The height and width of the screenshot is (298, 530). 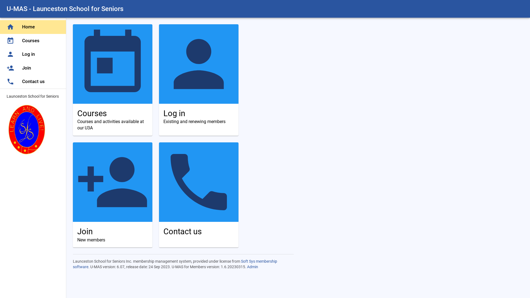 What do you see at coordinates (113, 80) in the screenshot?
I see `Courses
Courses and activities available at our U3A` at bounding box center [113, 80].